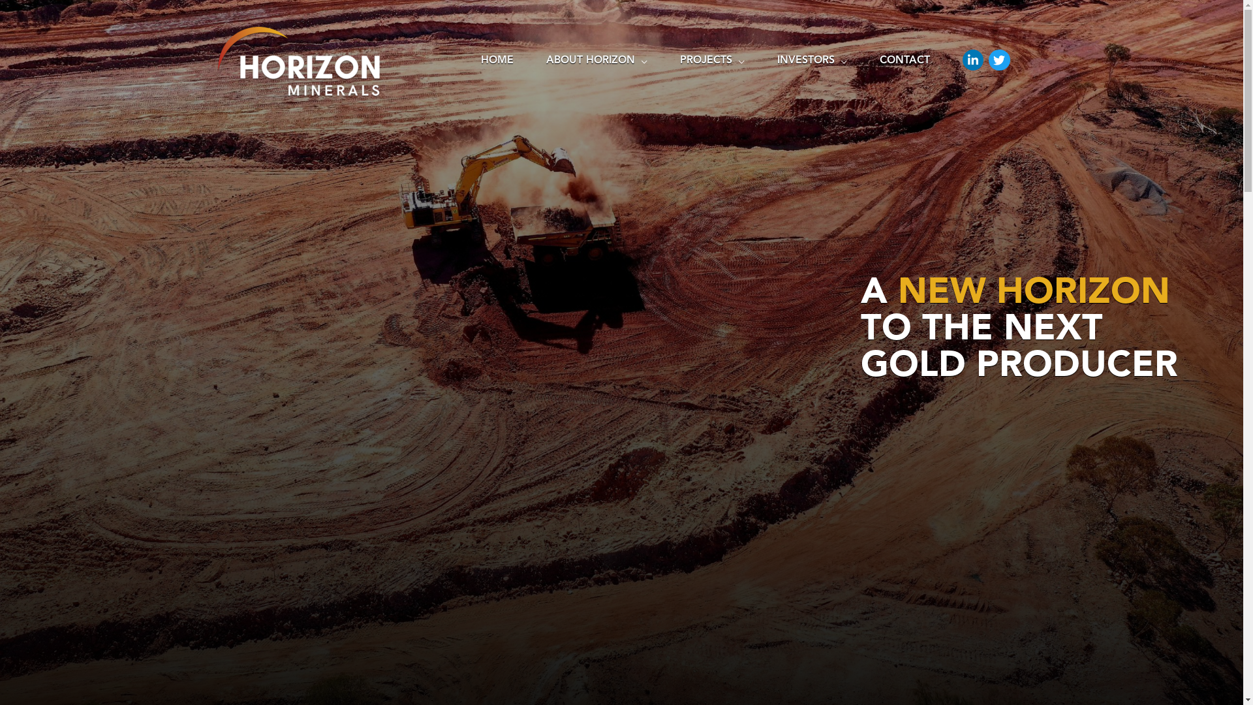 The width and height of the screenshot is (1253, 705). What do you see at coordinates (596, 62) in the screenshot?
I see `ABOUT HORIZON` at bounding box center [596, 62].